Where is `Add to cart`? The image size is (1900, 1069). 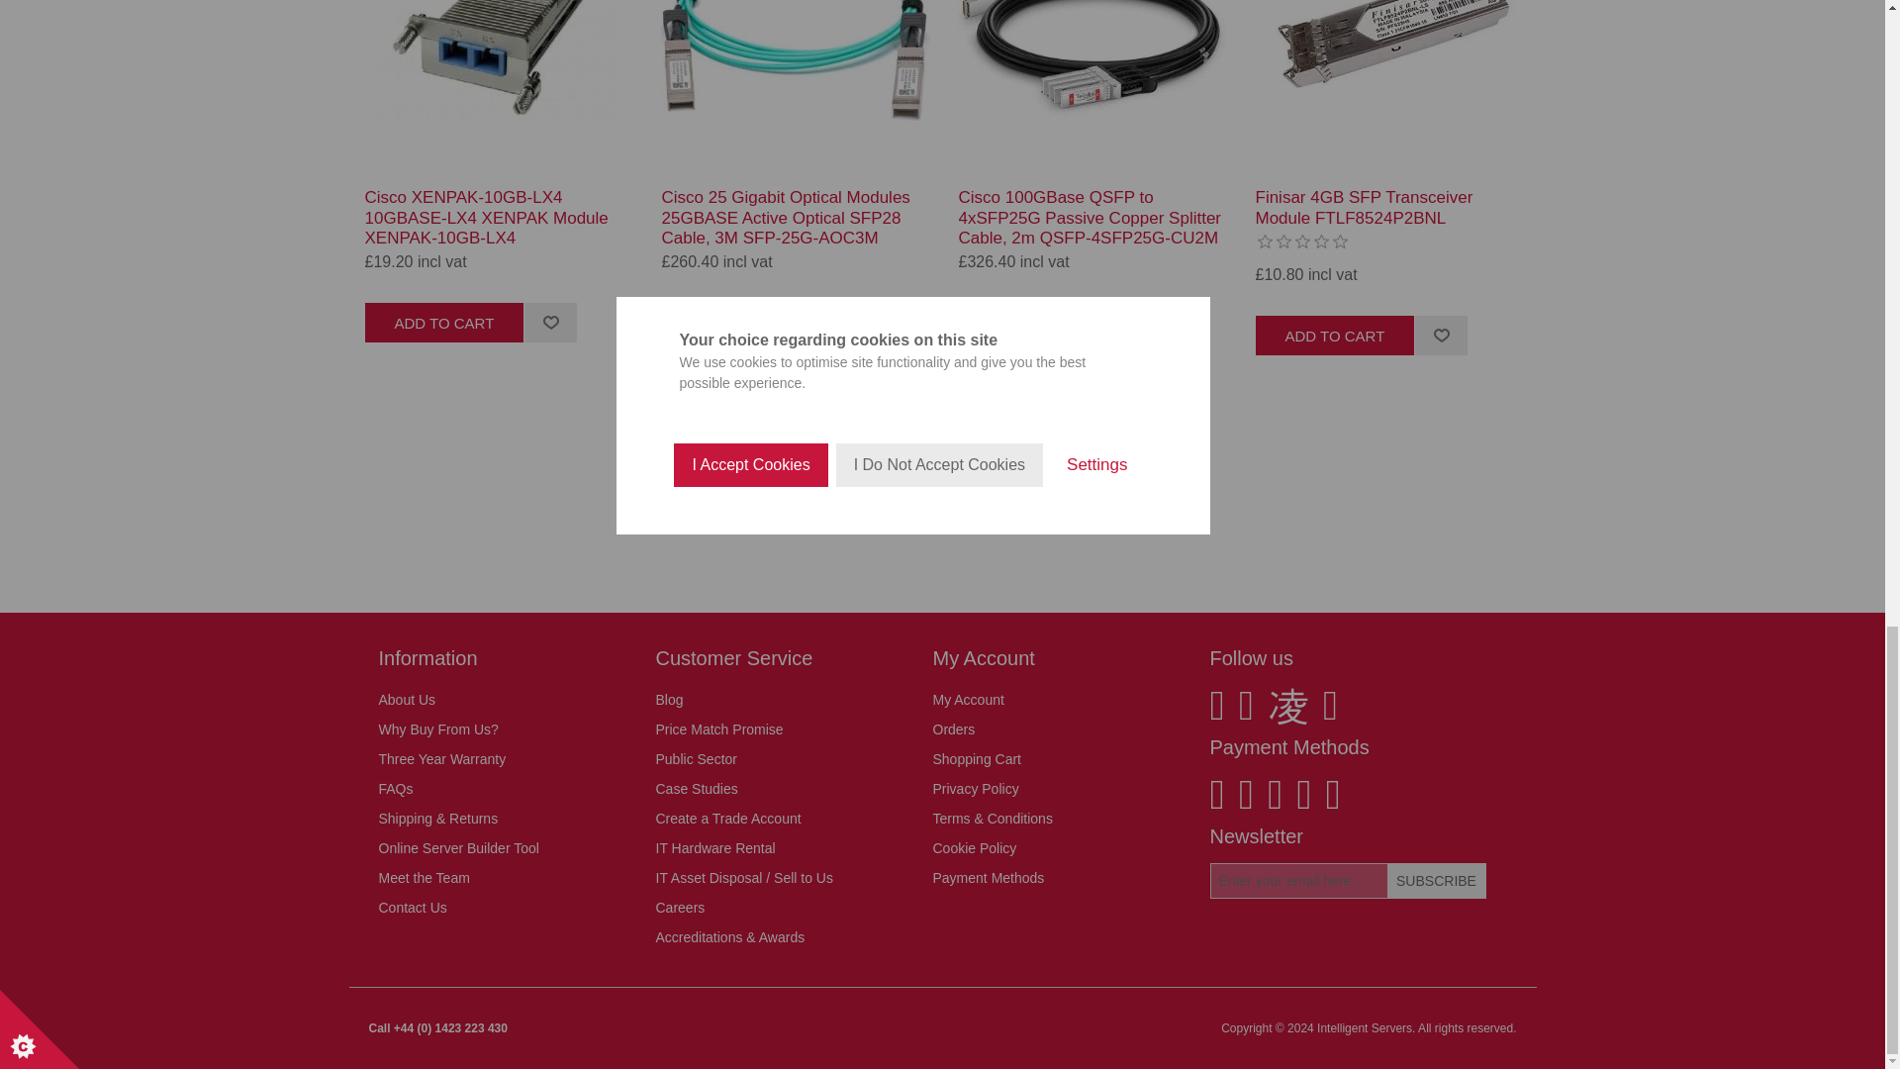
Add to cart is located at coordinates (1334, 335).